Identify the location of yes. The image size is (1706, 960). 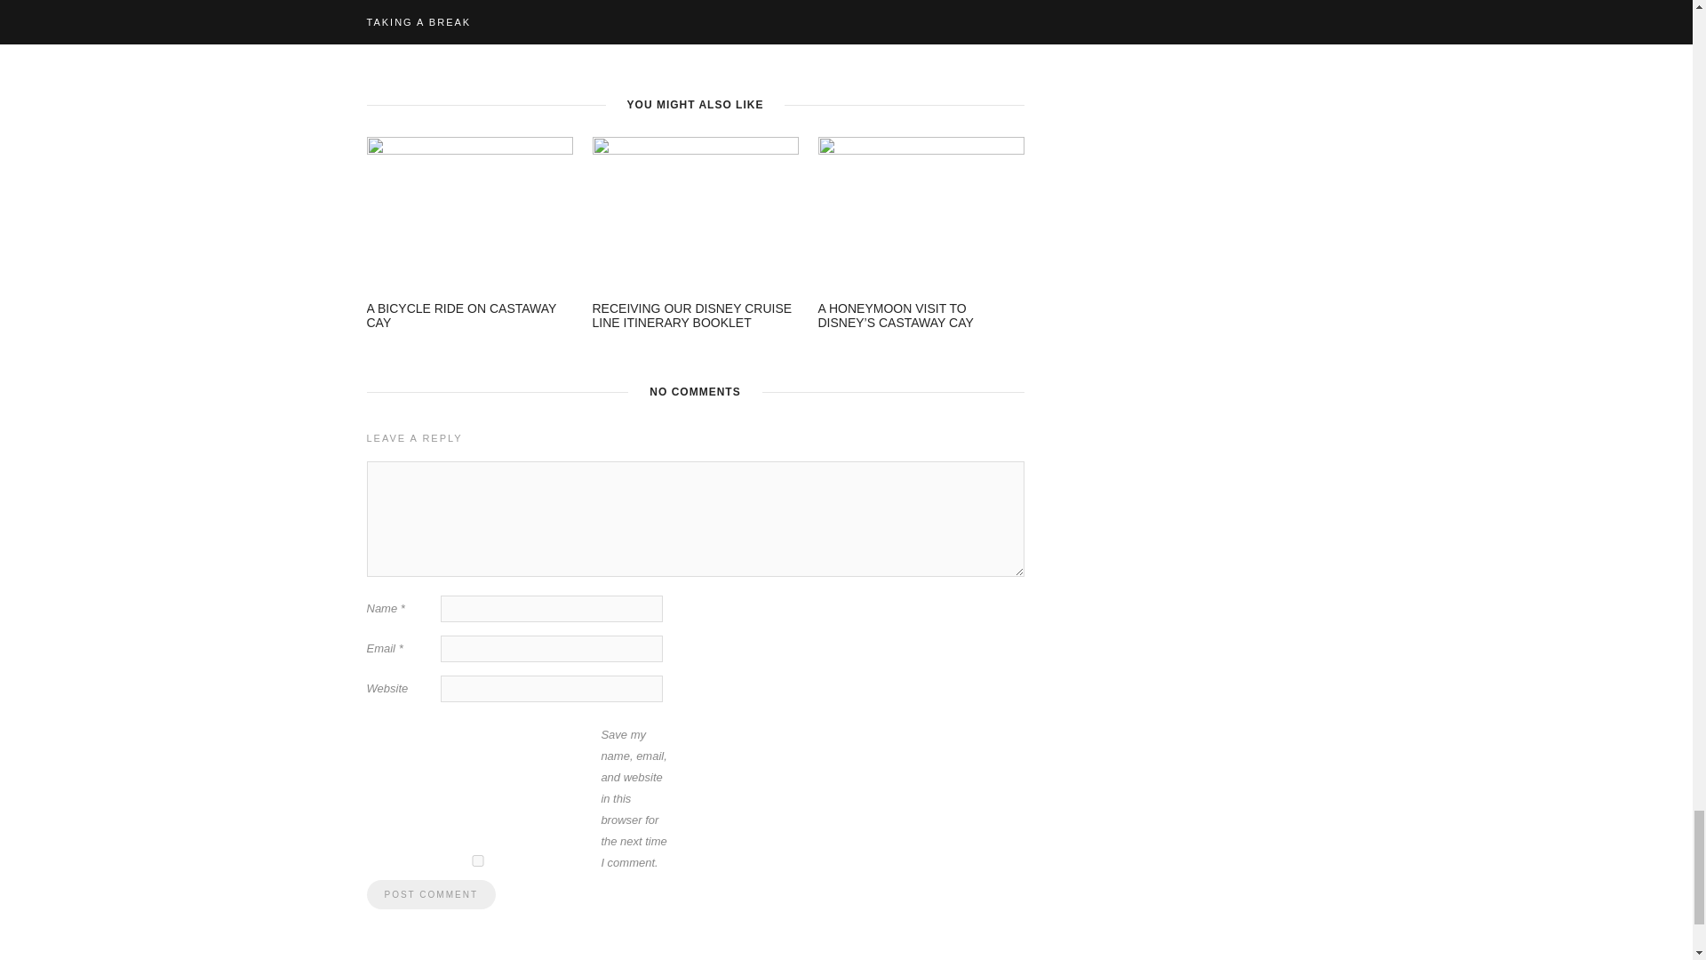
(477, 860).